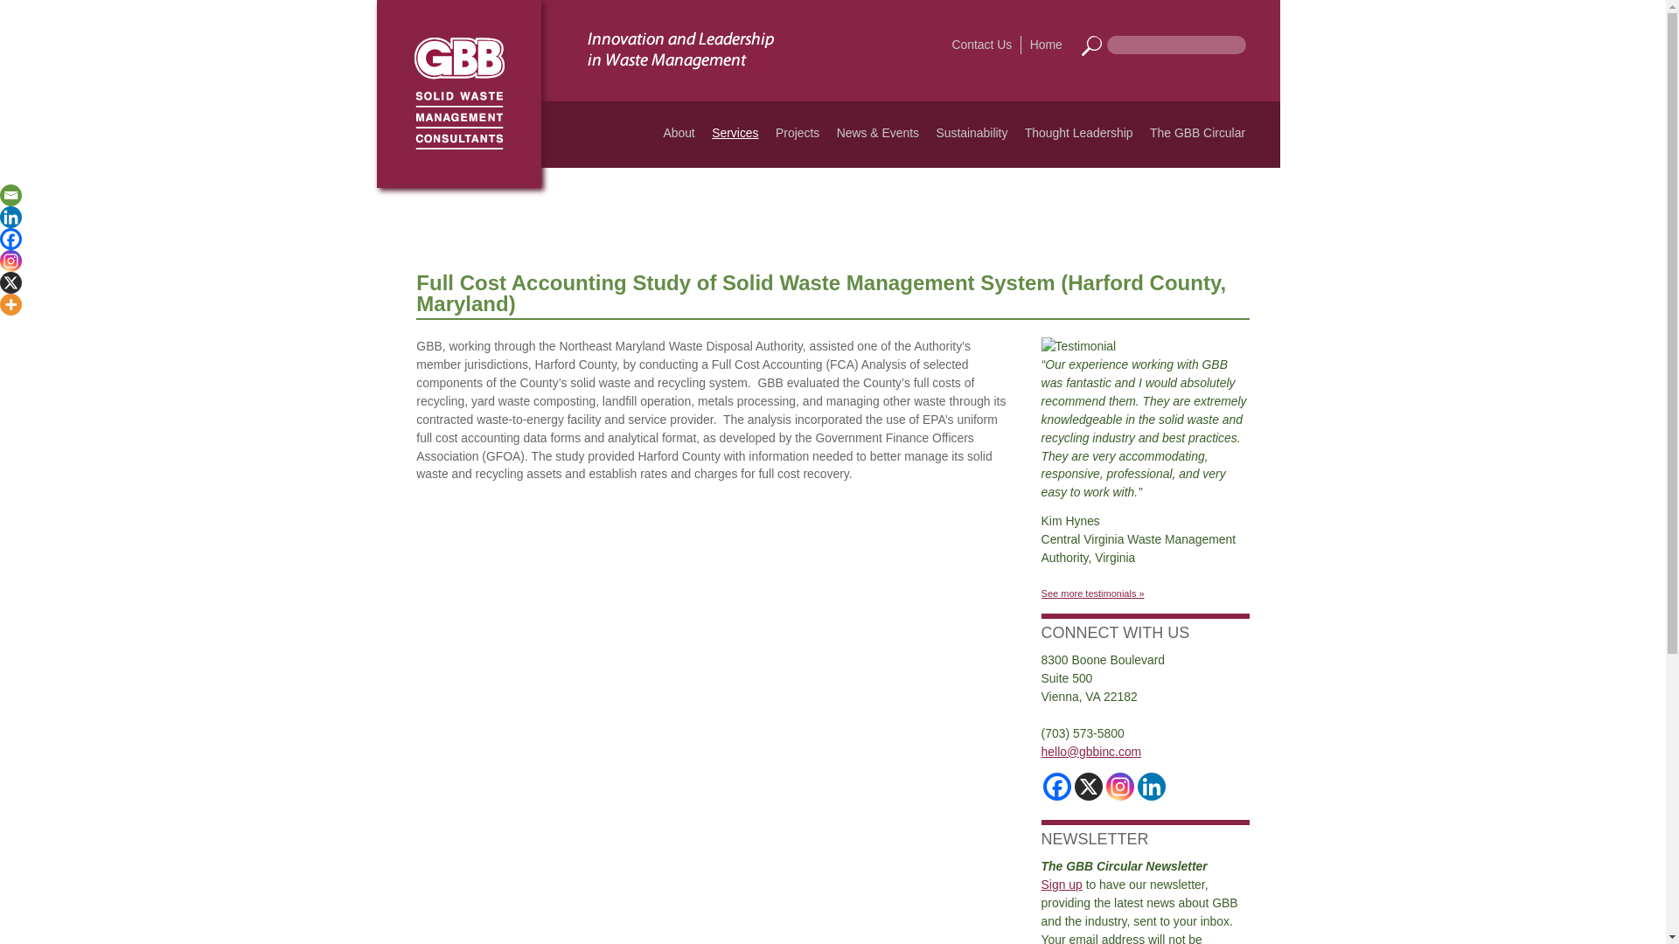  What do you see at coordinates (1120, 787) in the screenshot?
I see `Instagram` at bounding box center [1120, 787].